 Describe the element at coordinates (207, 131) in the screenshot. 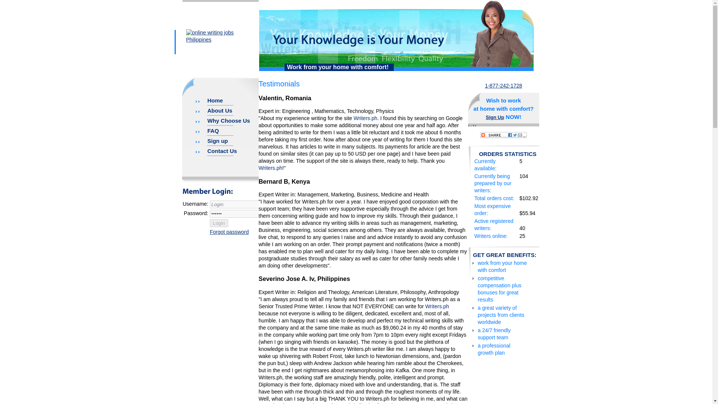

I see `FAQ` at that location.